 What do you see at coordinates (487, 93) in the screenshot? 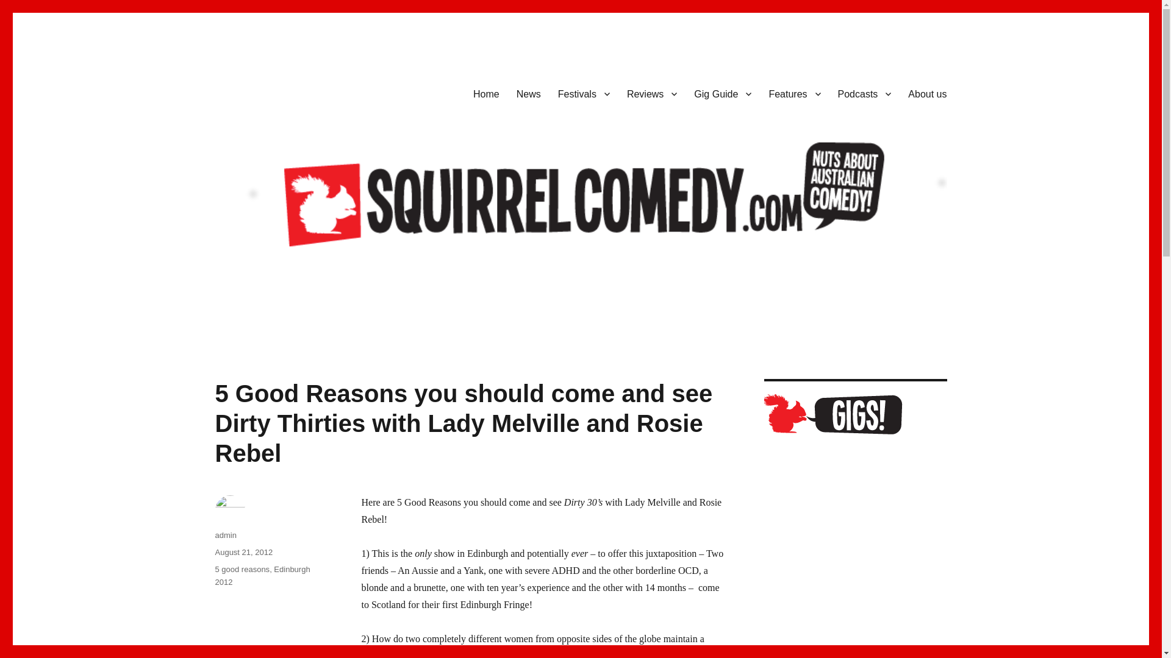
I see `Home` at bounding box center [487, 93].